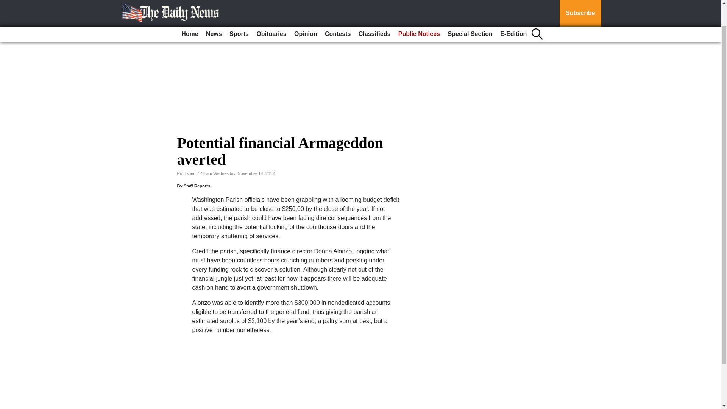 This screenshot has width=727, height=409. I want to click on Obituaries, so click(271, 9).